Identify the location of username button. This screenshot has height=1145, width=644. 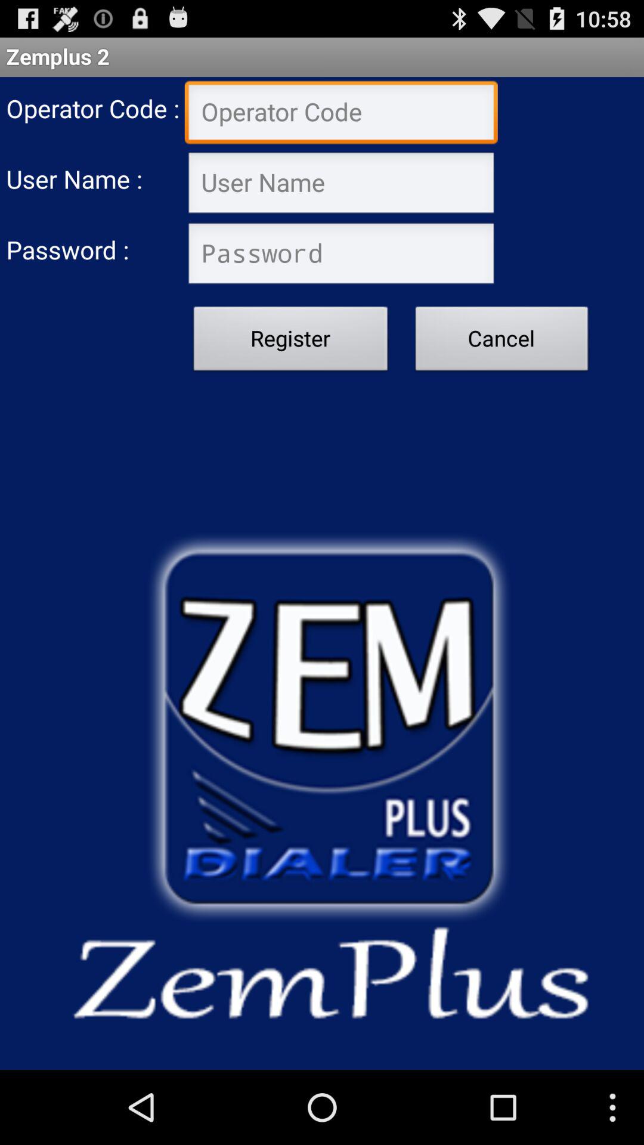
(341, 184).